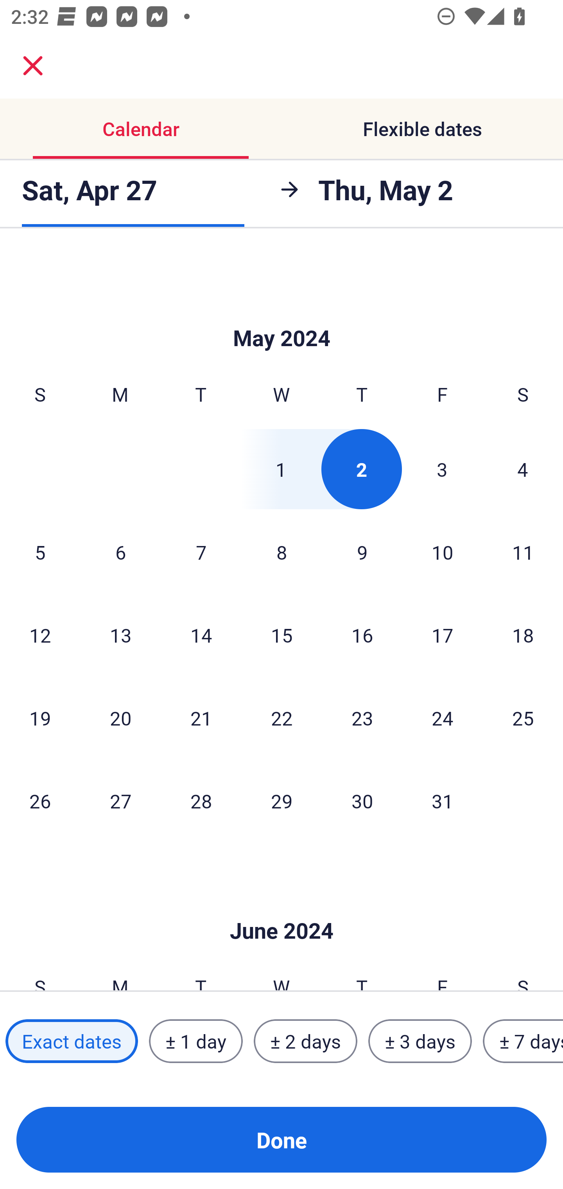 The height and width of the screenshot is (1189, 563). I want to click on 11 Saturday, May 11, 2024, so click(523, 552).